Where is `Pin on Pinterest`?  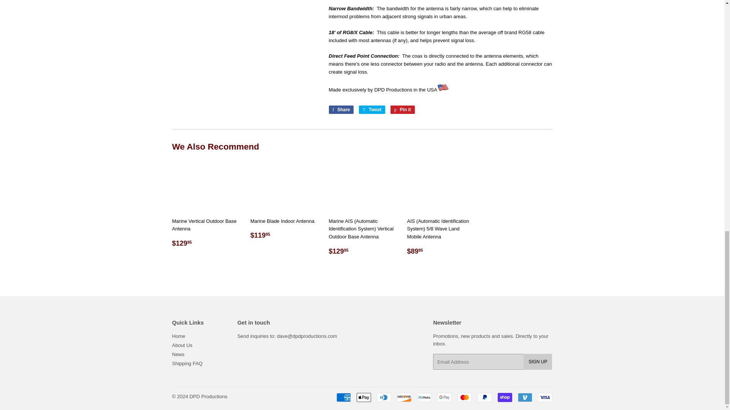 Pin on Pinterest is located at coordinates (402, 109).